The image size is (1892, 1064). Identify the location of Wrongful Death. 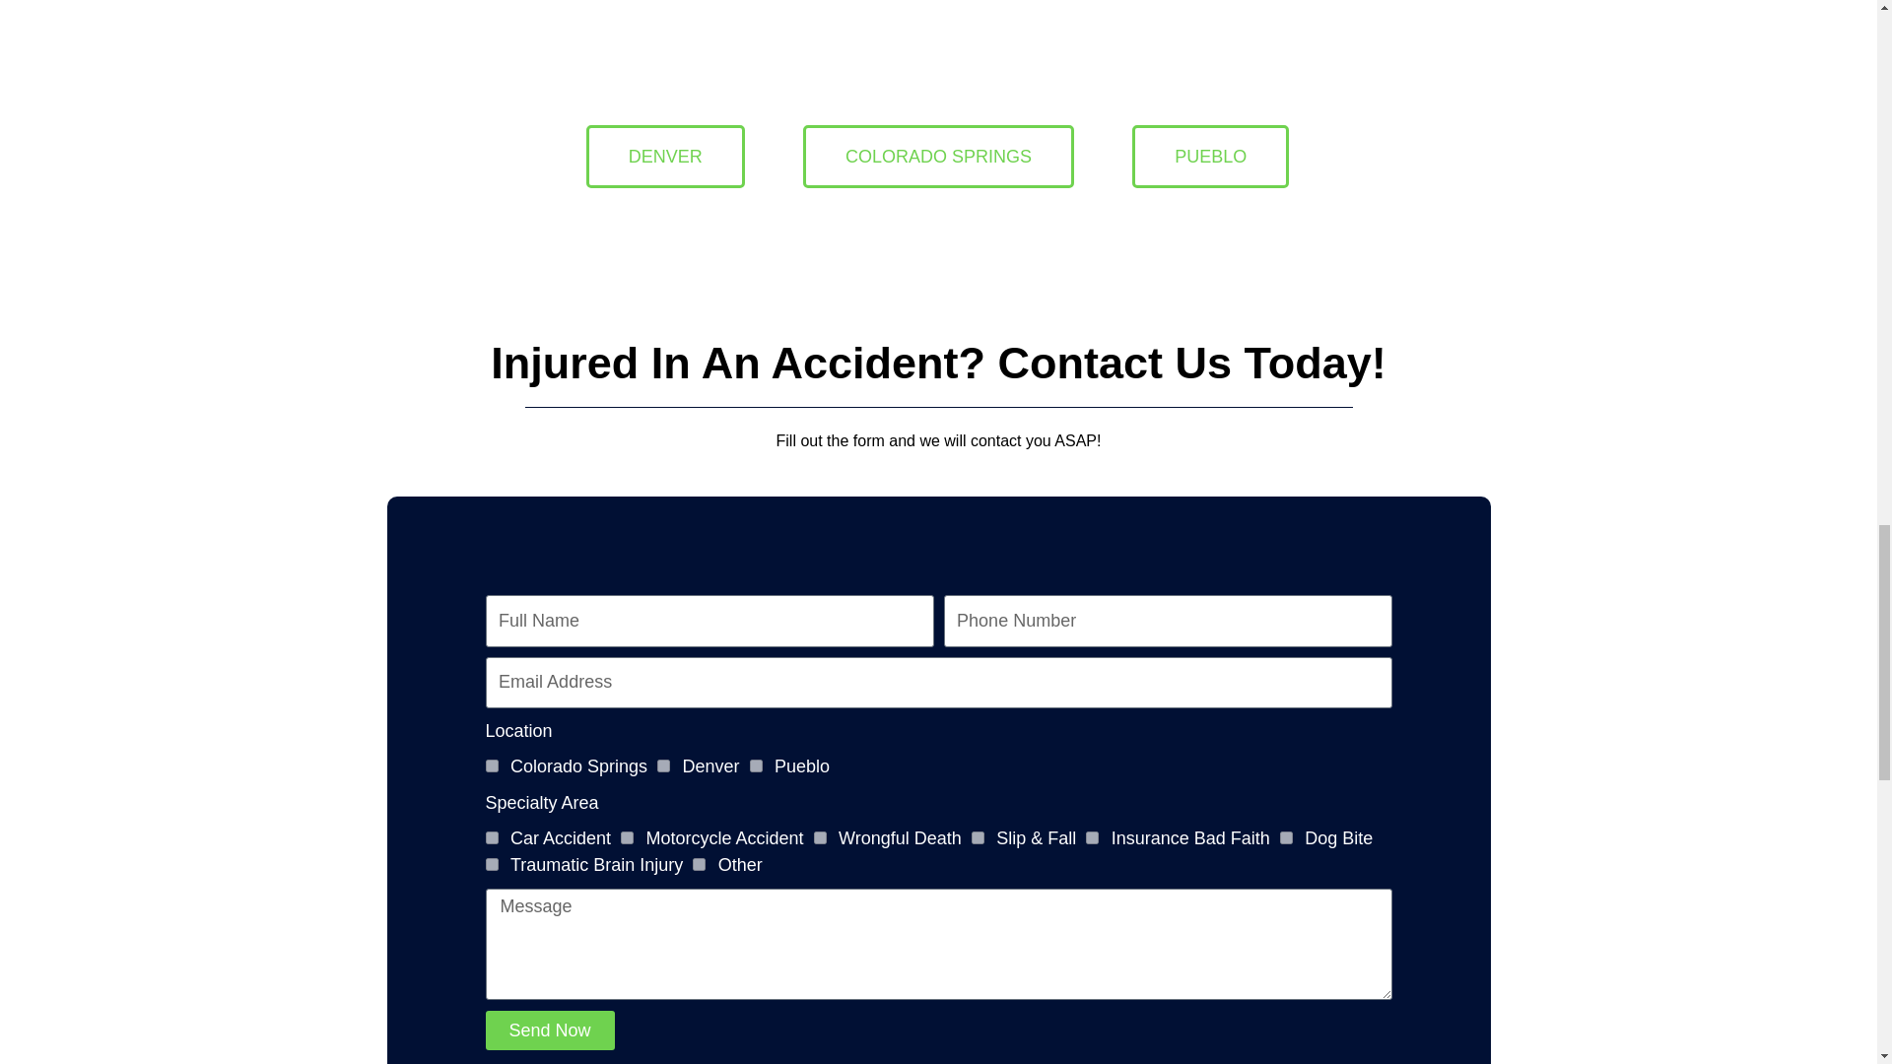
(820, 837).